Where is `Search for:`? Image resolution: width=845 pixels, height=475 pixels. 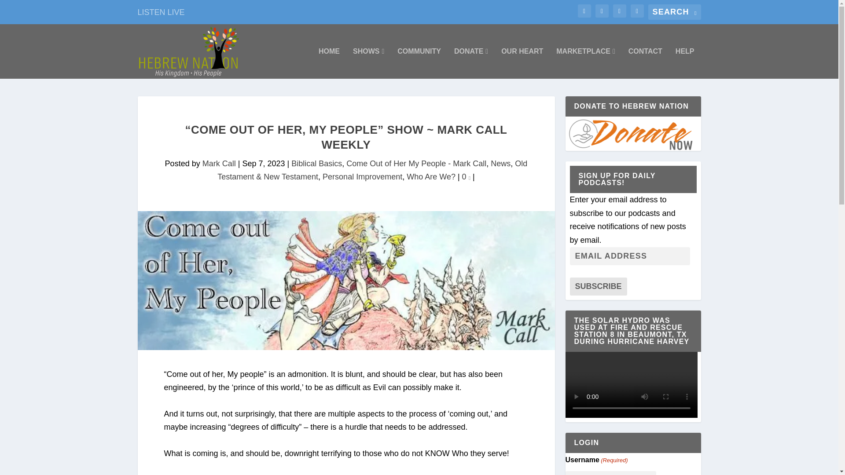 Search for: is located at coordinates (674, 12).